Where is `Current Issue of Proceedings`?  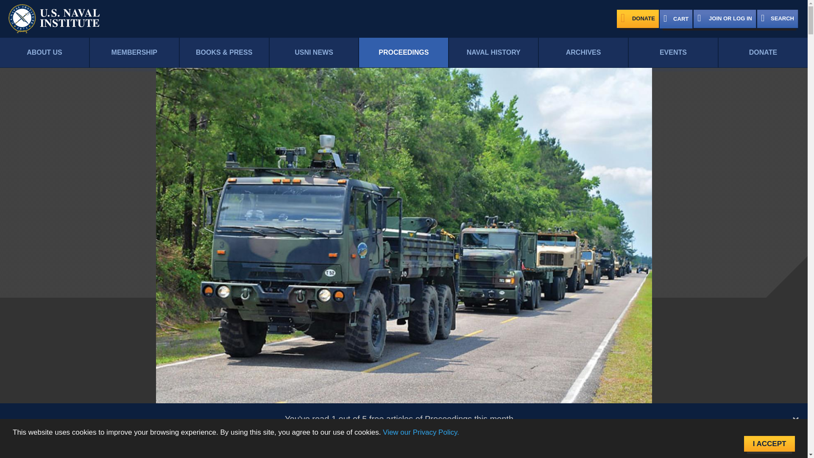 Current Issue of Proceedings is located at coordinates (279, 454).